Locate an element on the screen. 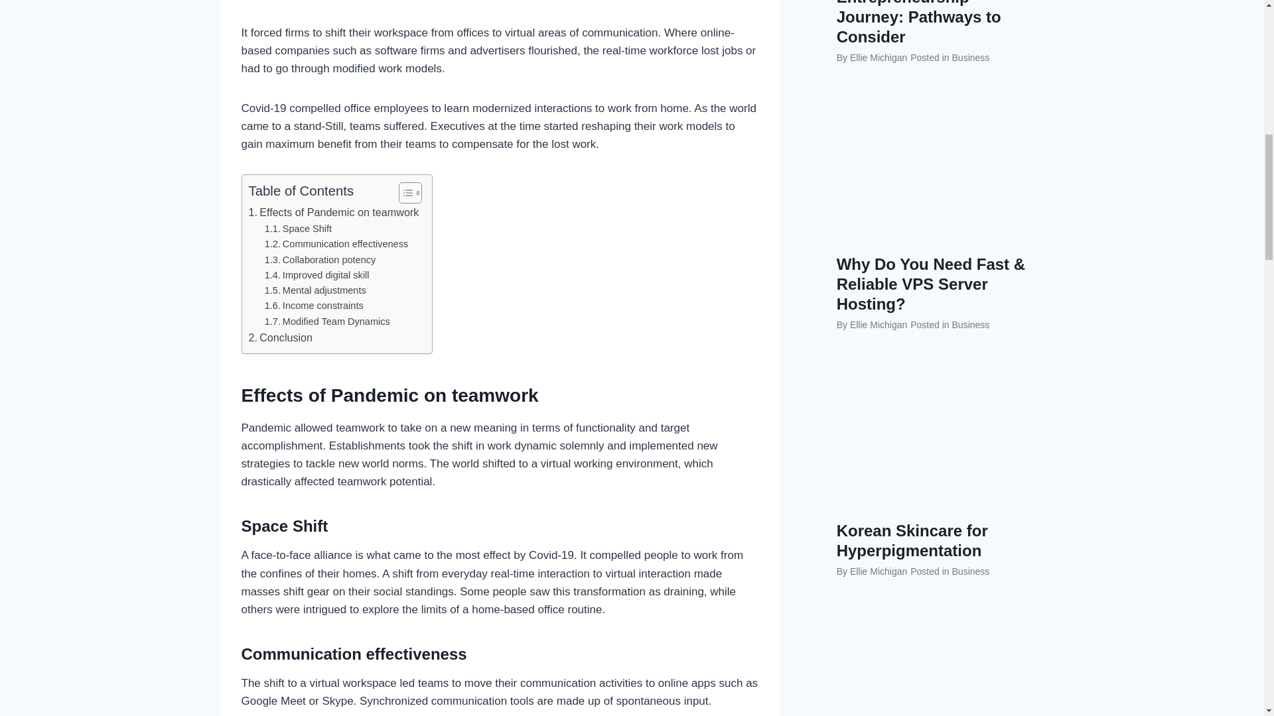 The height and width of the screenshot is (716, 1274). Collaboration potency is located at coordinates (320, 260).